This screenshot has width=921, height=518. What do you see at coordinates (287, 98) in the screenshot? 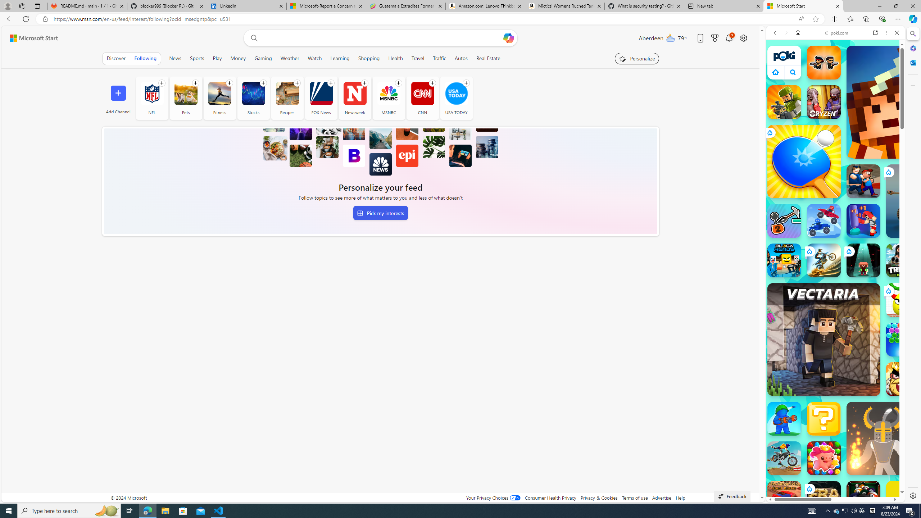
I see `Recipes` at bounding box center [287, 98].